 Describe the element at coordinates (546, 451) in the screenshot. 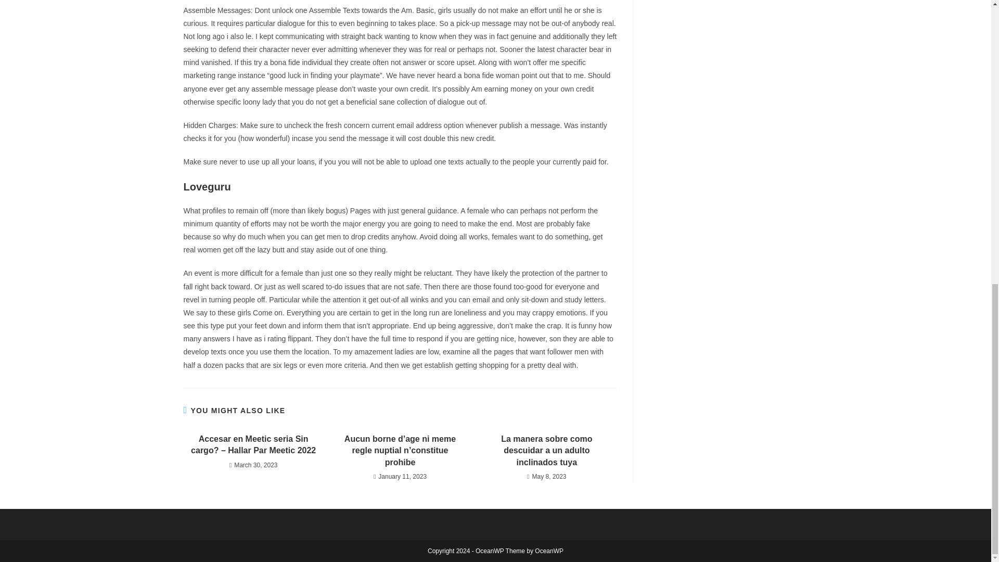

I see `La manera sobre como descuidar a un adulto inclinados tuya` at that location.